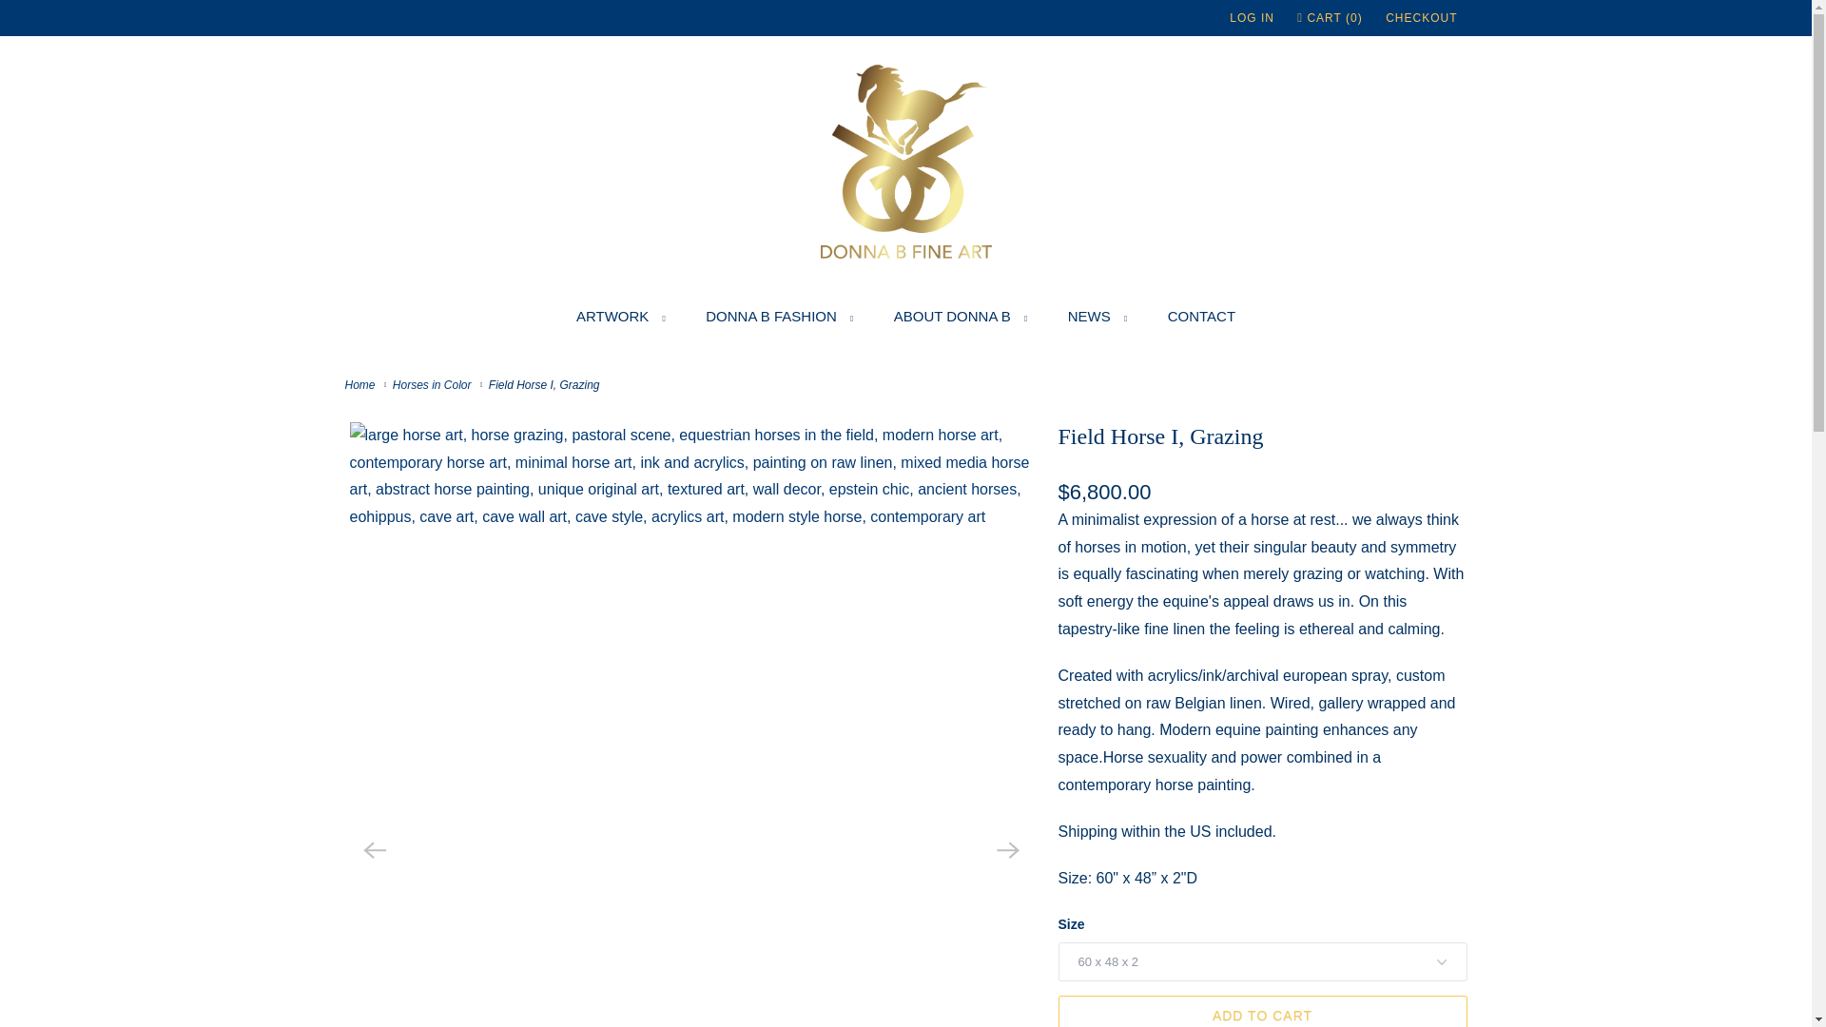 Image resolution: width=1826 pixels, height=1027 pixels. I want to click on Horses in Color, so click(434, 384).